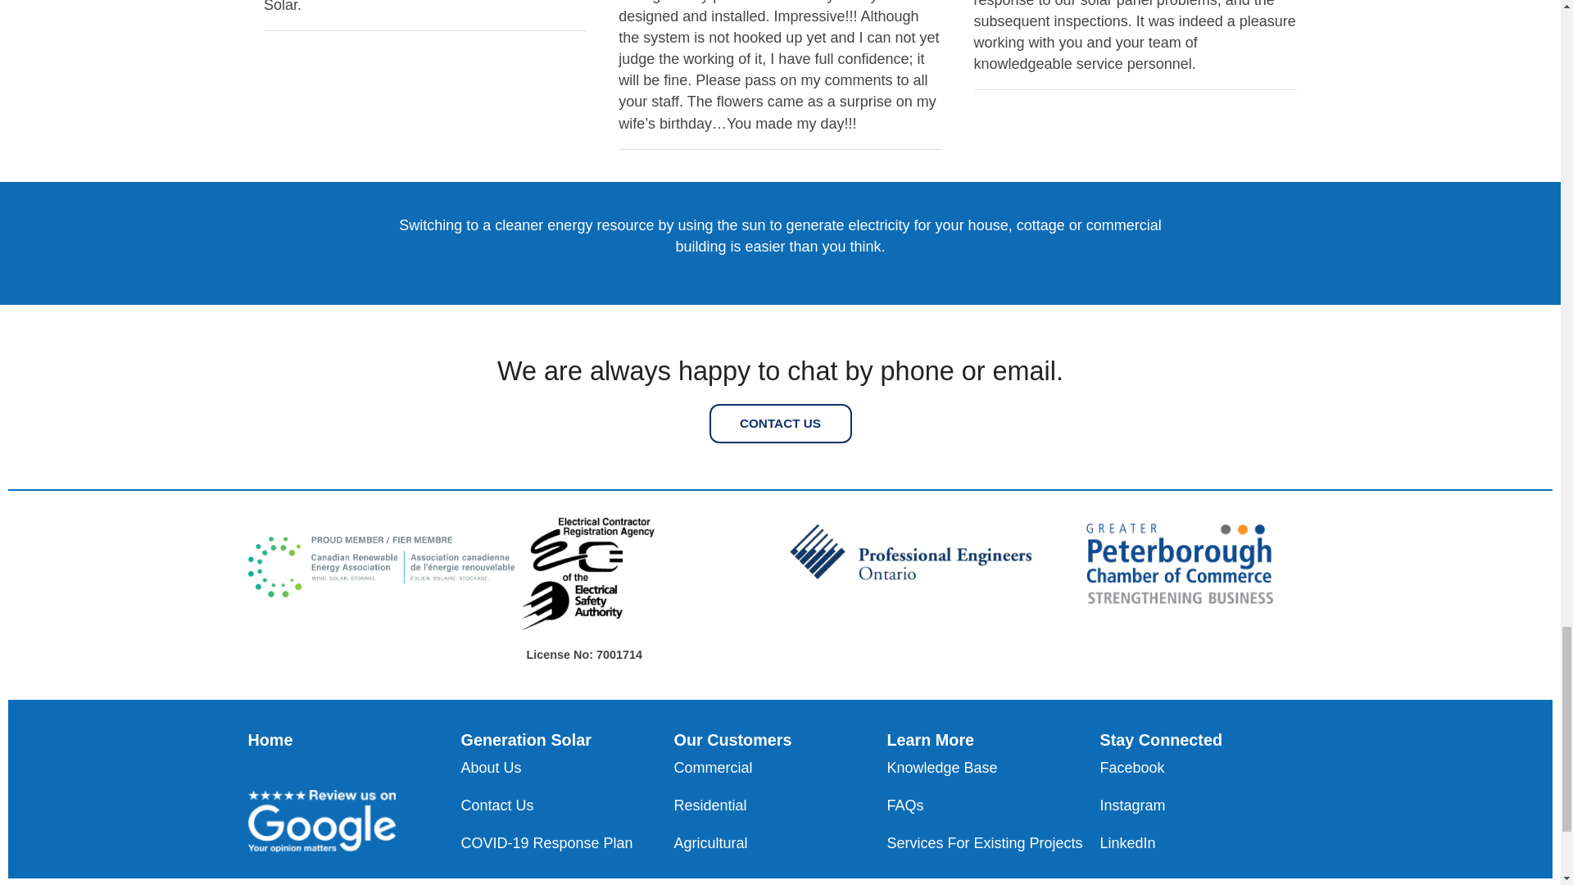  What do you see at coordinates (270, 739) in the screenshot?
I see `Home` at bounding box center [270, 739].